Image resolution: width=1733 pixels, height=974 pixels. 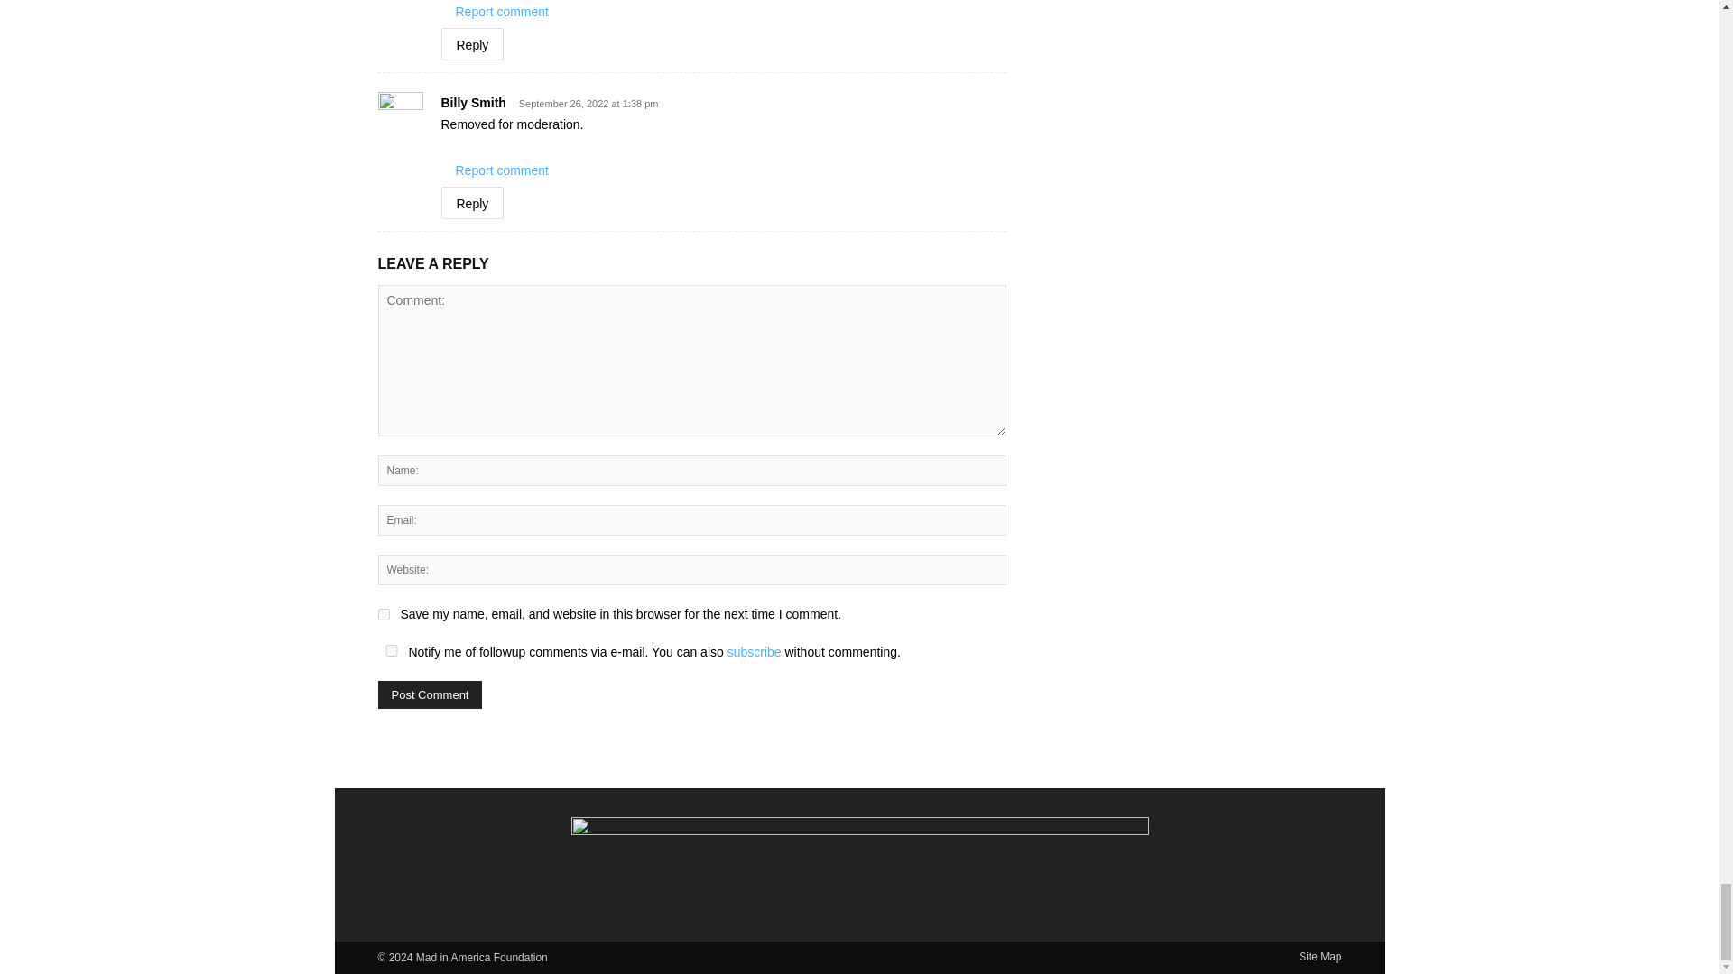 I want to click on yes, so click(x=383, y=614).